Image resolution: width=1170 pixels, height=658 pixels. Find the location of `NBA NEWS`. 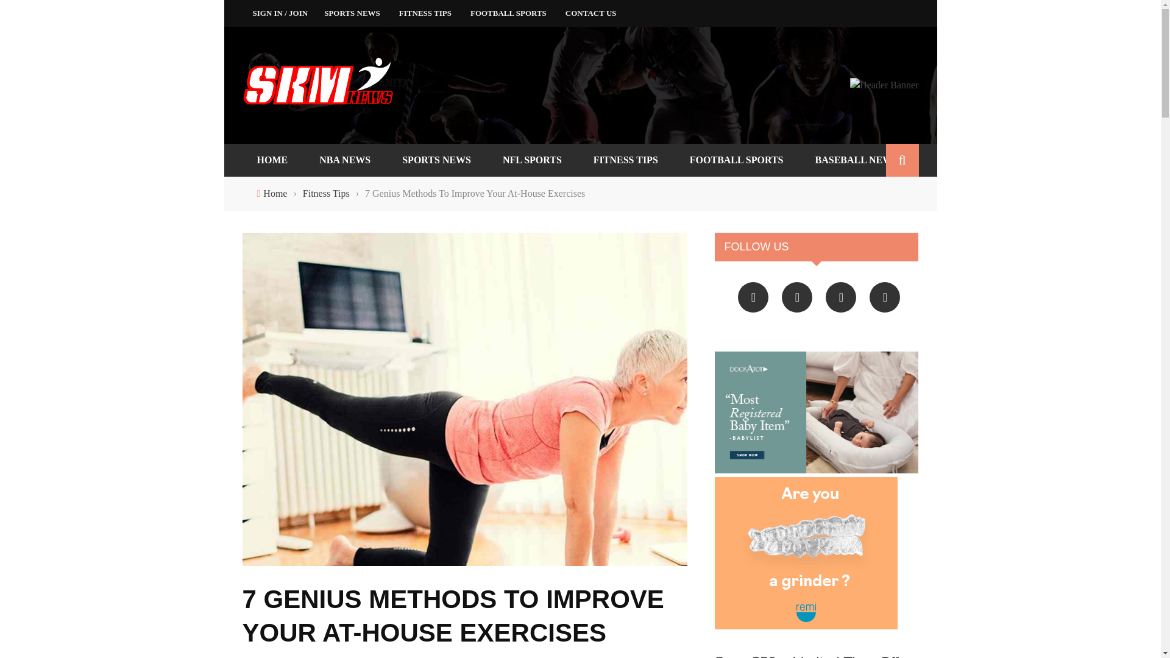

NBA NEWS is located at coordinates (344, 160).